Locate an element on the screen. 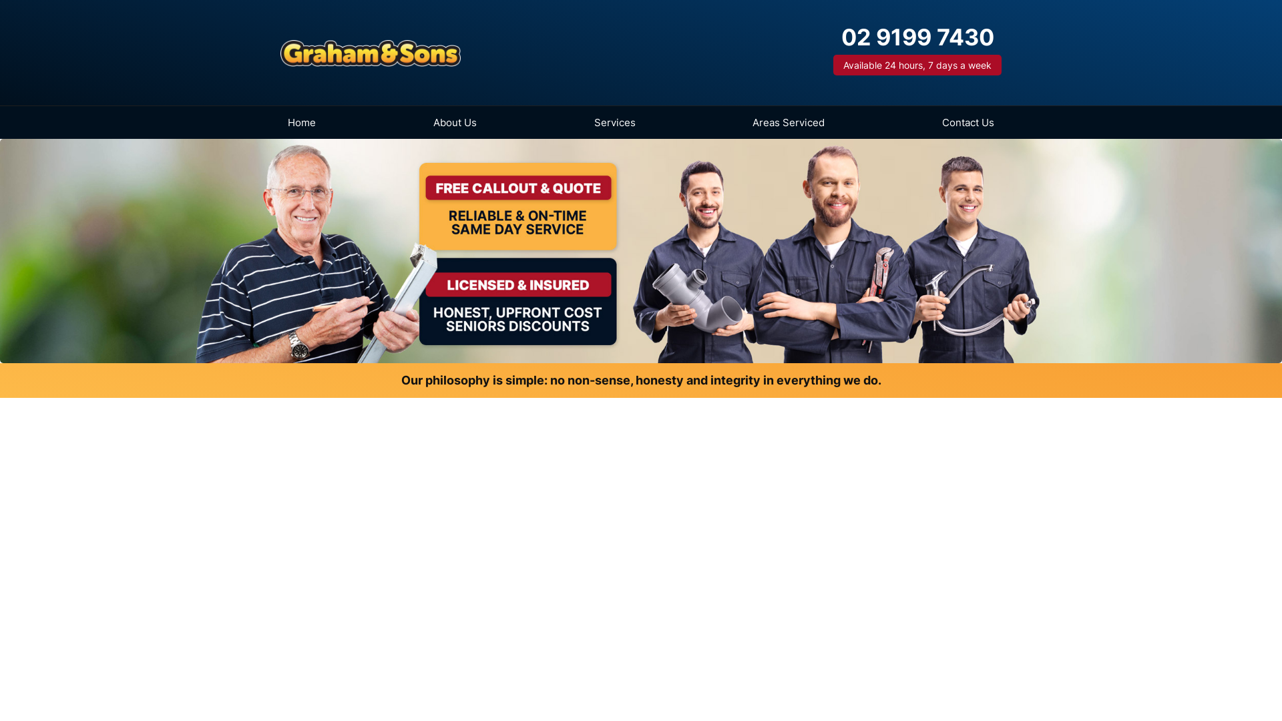  About Us is located at coordinates (455, 123).